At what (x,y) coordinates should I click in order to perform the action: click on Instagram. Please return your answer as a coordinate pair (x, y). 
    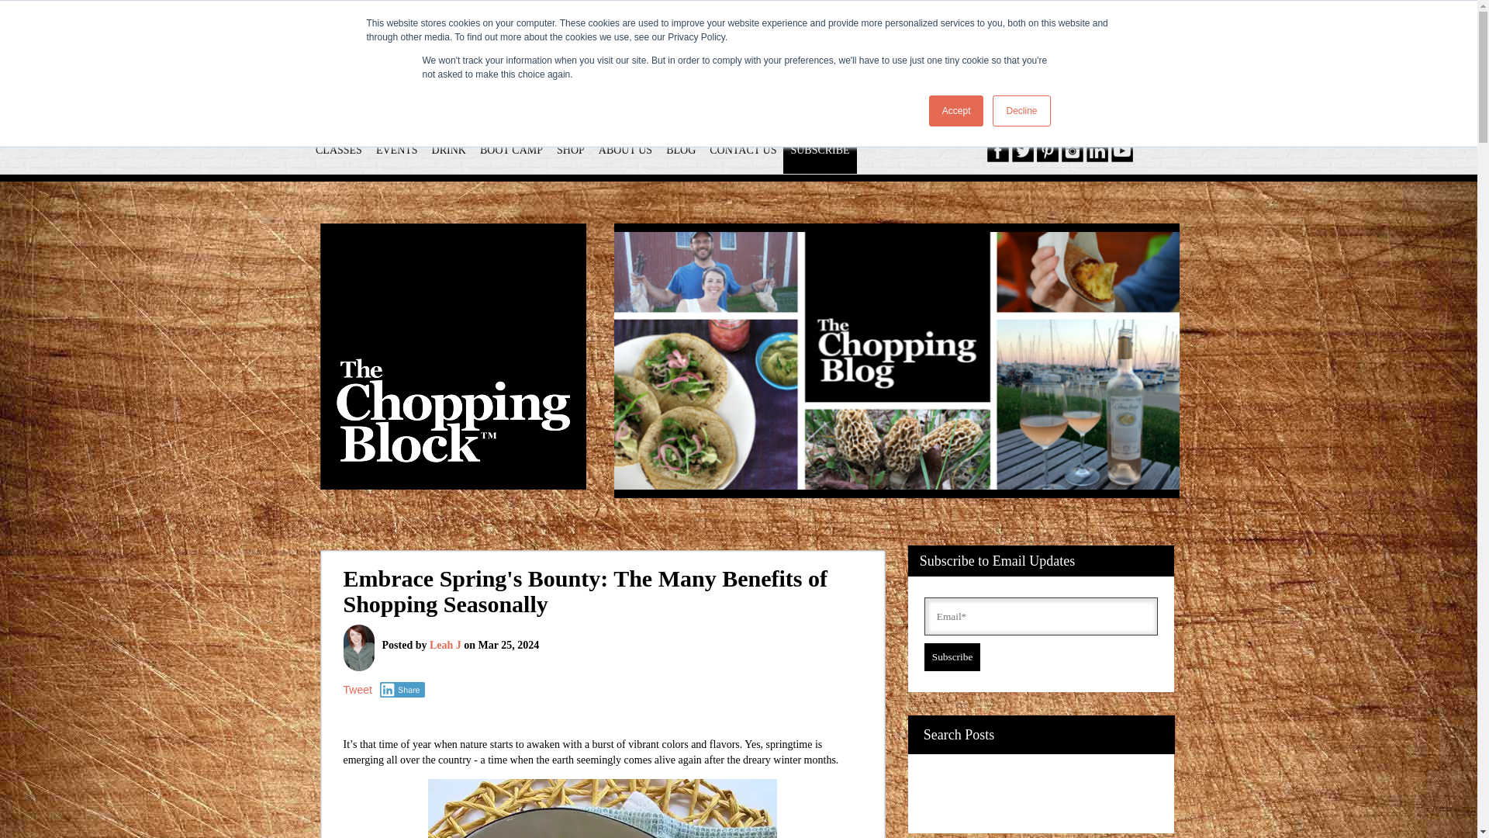
    Looking at the image, I should click on (1072, 151).